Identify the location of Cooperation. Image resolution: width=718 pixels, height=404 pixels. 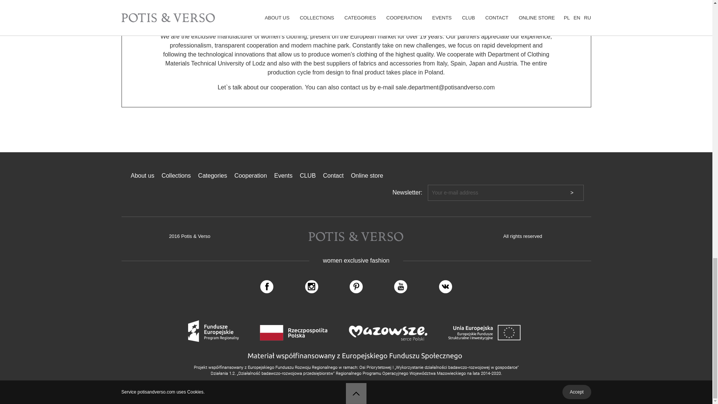
(251, 176).